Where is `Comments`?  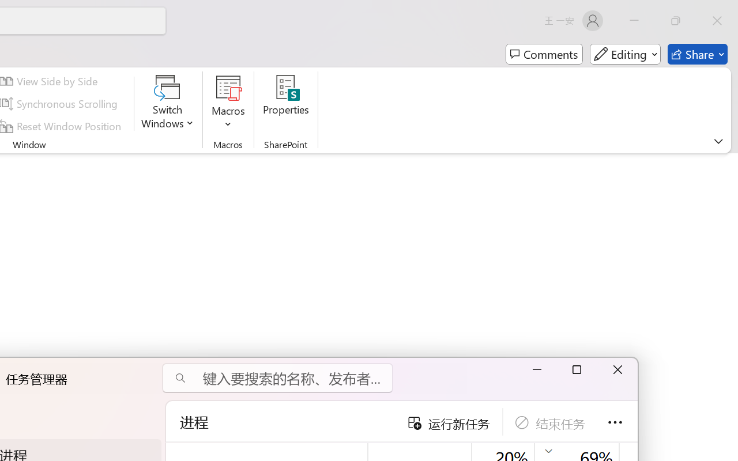
Comments is located at coordinates (544, 54).